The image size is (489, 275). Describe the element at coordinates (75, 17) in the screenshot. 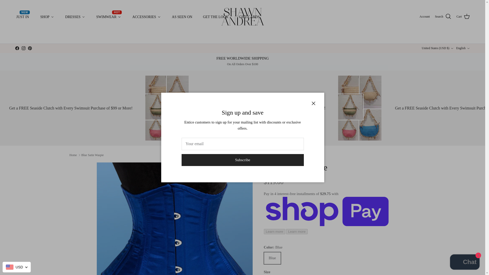

I see `DRESSES` at that location.